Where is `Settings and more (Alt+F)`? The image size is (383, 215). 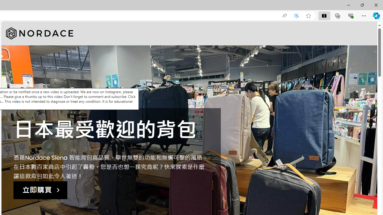
Settings and more (Alt+F) is located at coordinates (364, 16).